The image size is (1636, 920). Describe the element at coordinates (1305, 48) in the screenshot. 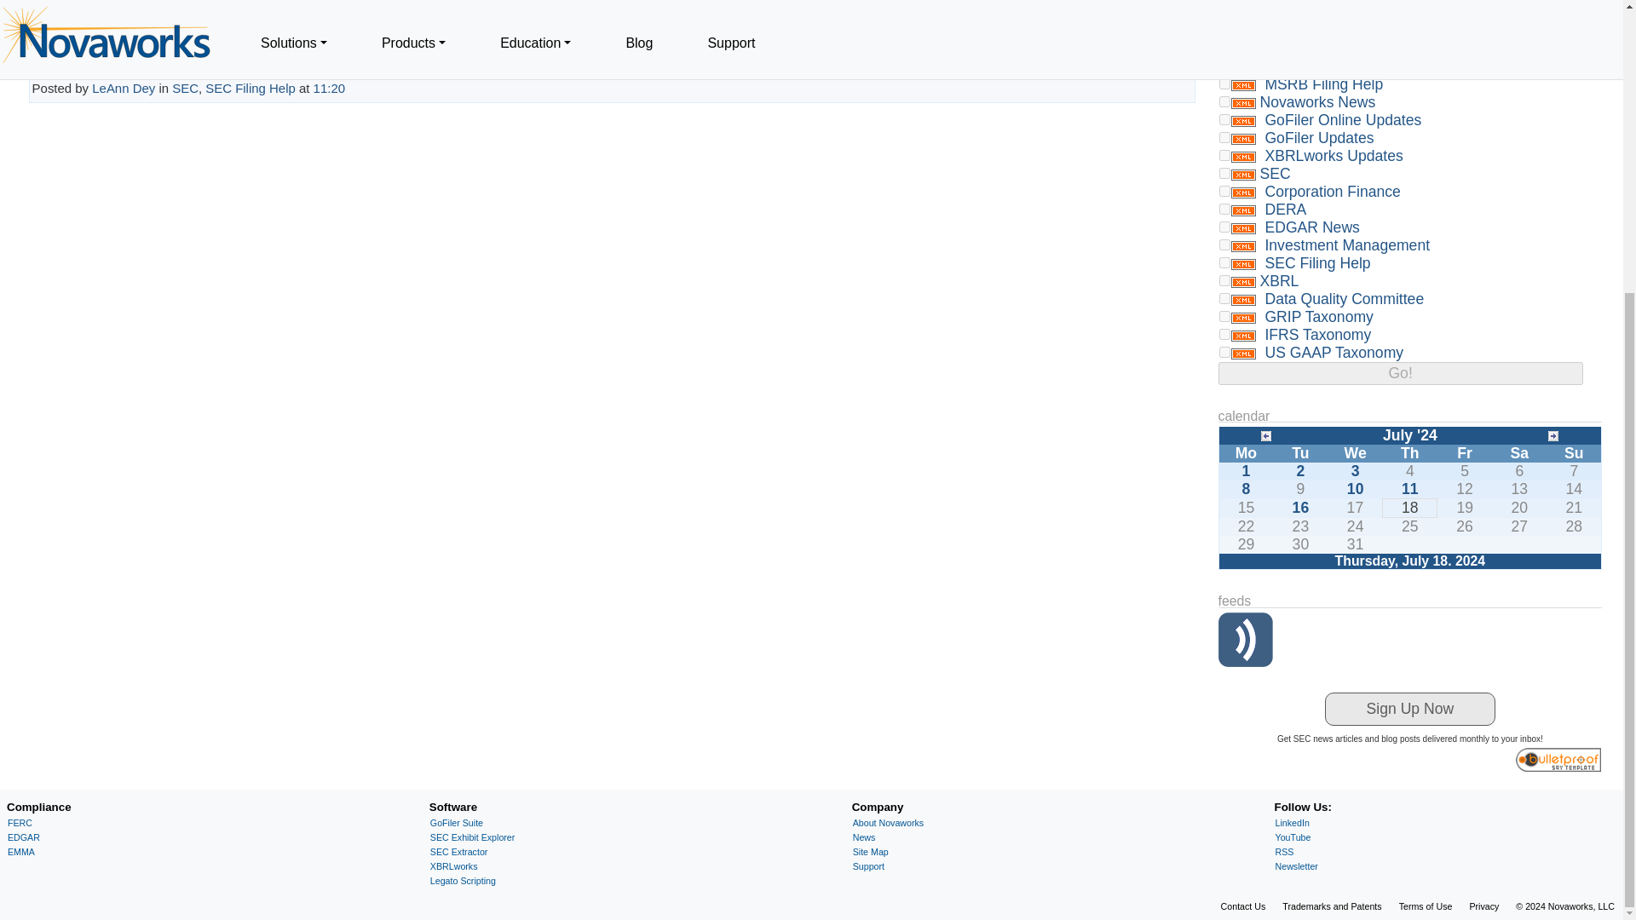

I see `Important news and notices for the EMMA Filing Community.` at that location.